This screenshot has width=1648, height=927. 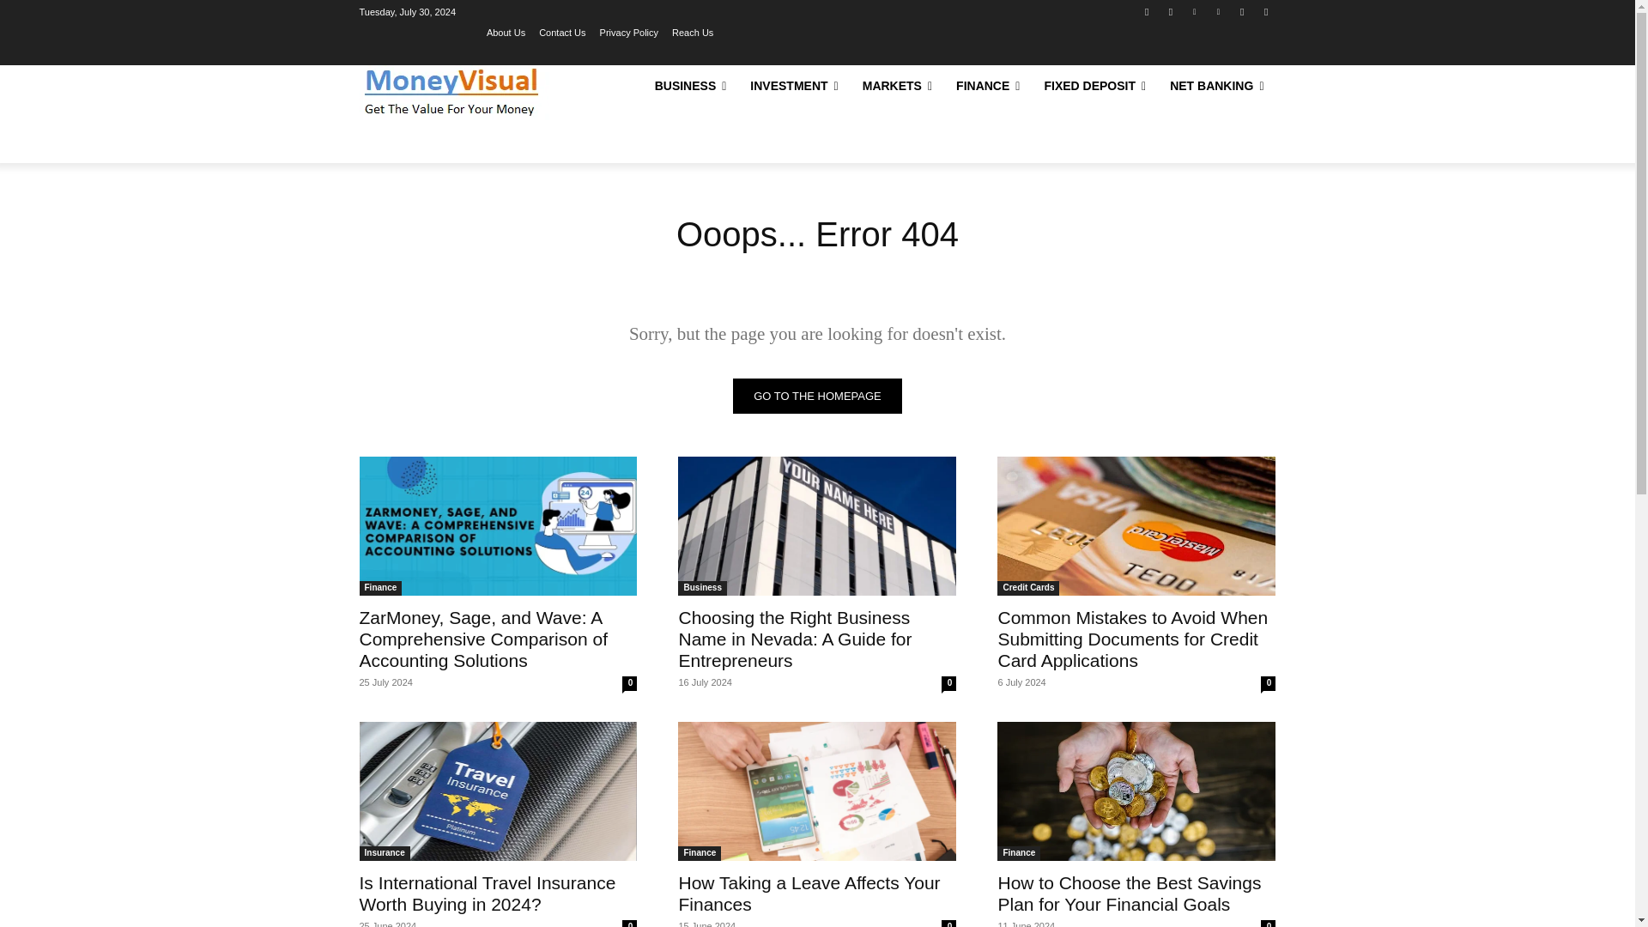 What do you see at coordinates (809, 893) in the screenshot?
I see `How Taking a Leave Affects Your Finances` at bounding box center [809, 893].